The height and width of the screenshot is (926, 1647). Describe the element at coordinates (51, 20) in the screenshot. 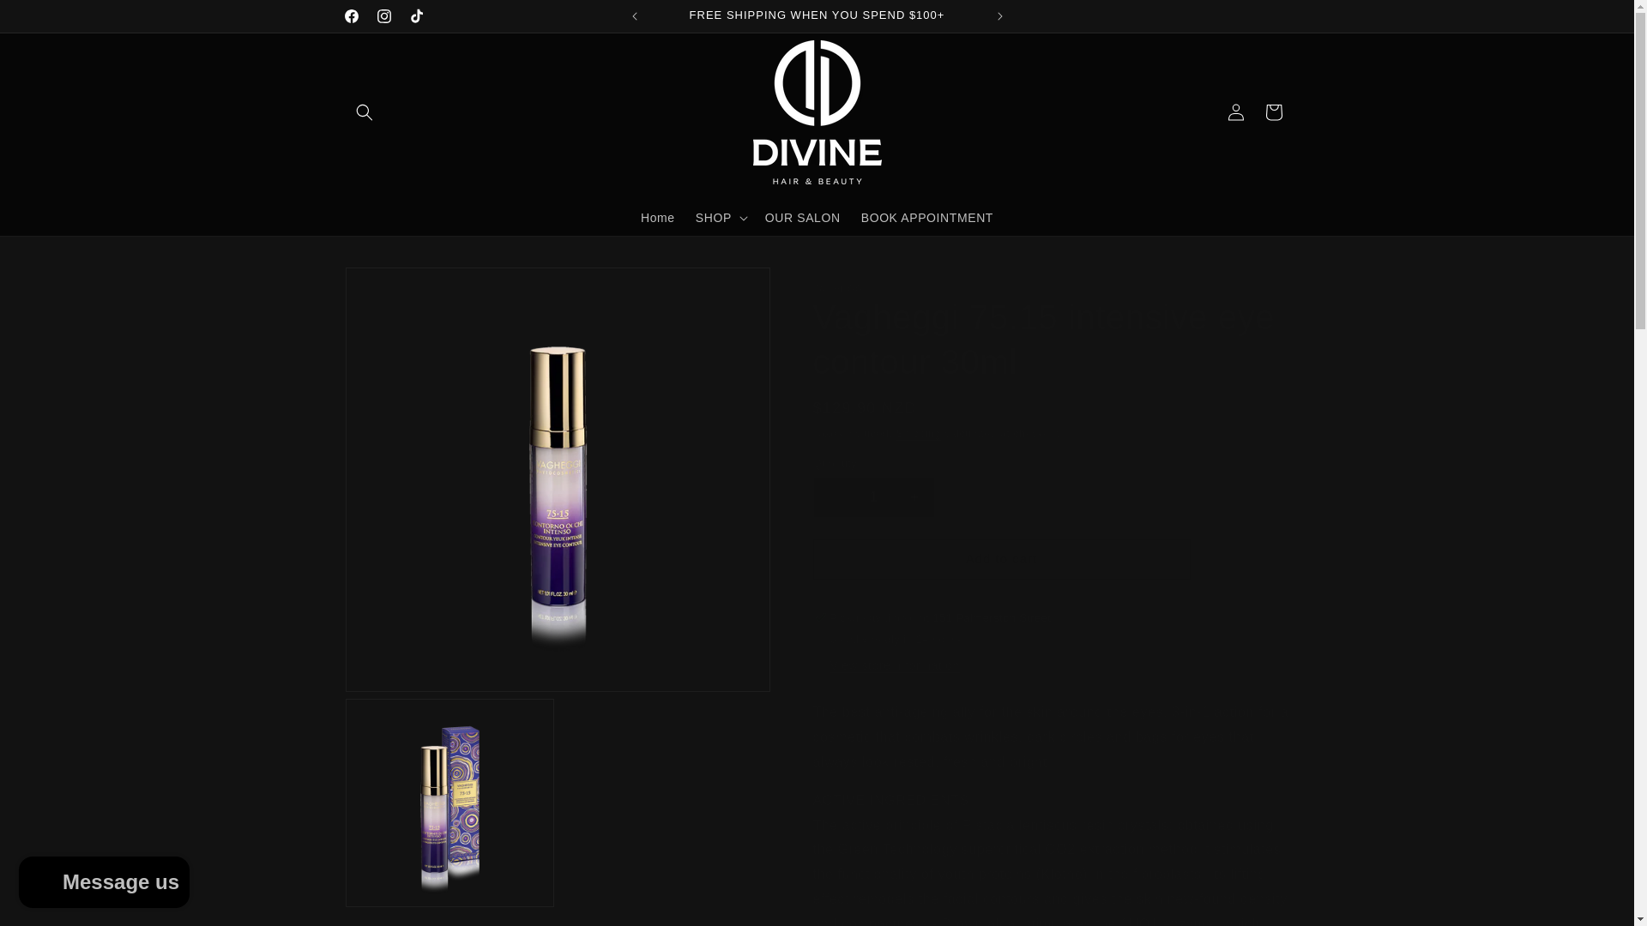

I see `Skip to content` at that location.